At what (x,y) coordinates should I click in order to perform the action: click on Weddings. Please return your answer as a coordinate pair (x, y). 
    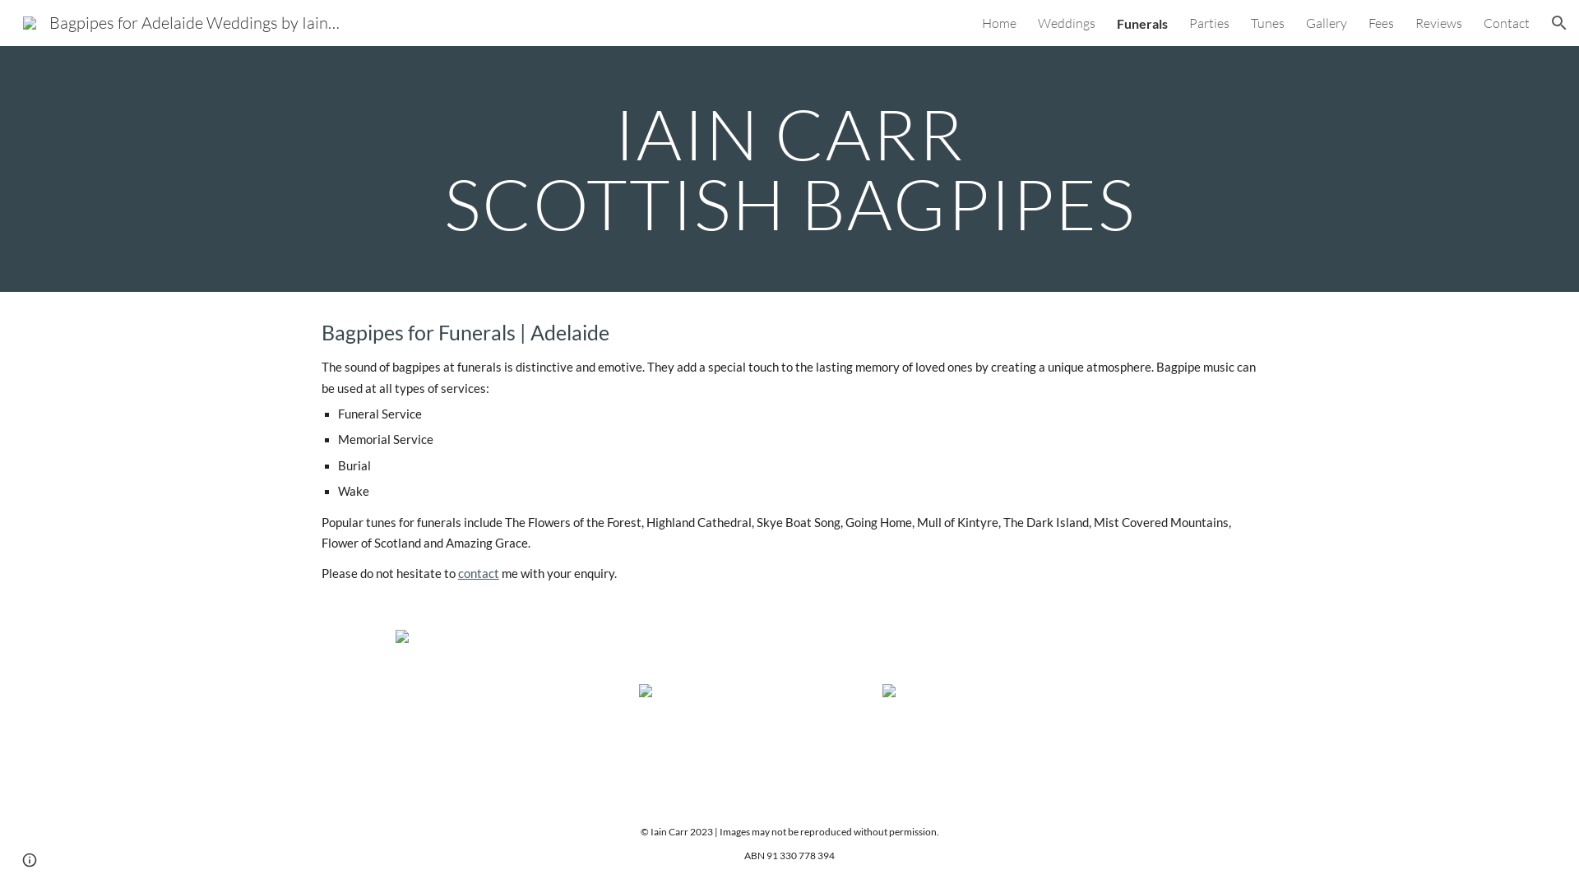
    Looking at the image, I should click on (1067, 23).